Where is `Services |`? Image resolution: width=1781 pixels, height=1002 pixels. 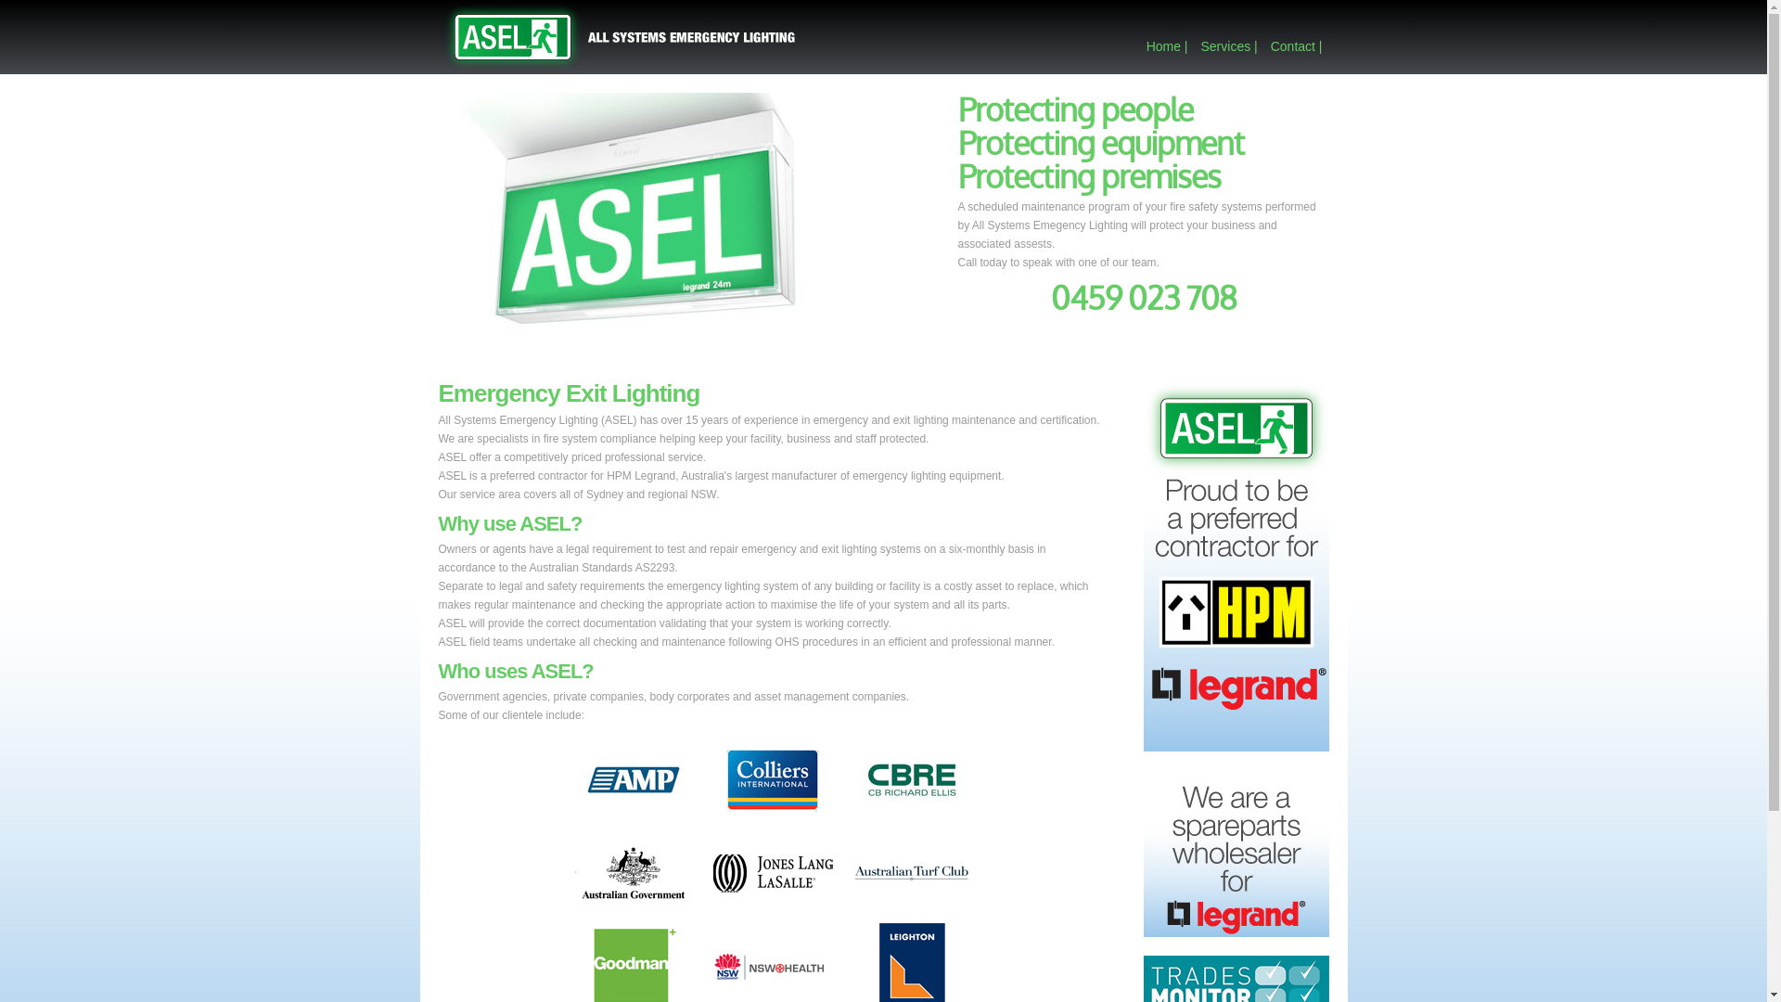 Services | is located at coordinates (1228, 46).